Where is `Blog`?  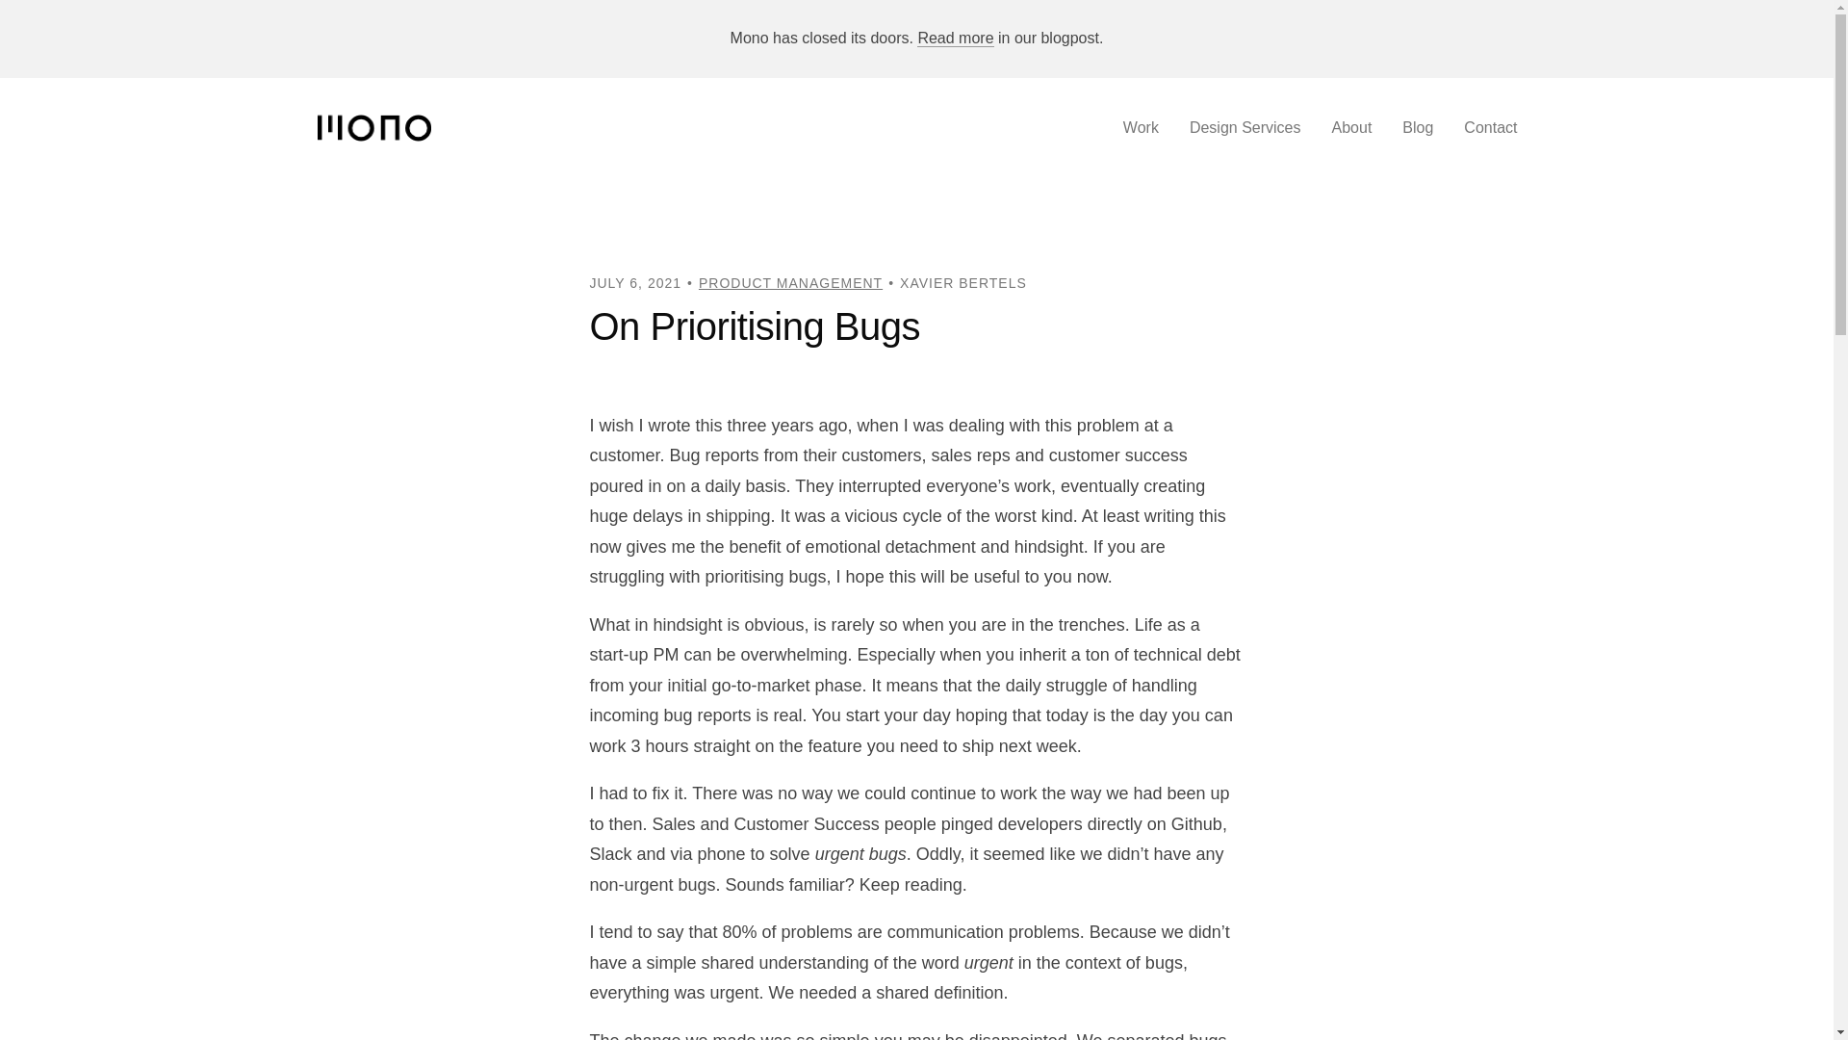 Blog is located at coordinates (1418, 127).